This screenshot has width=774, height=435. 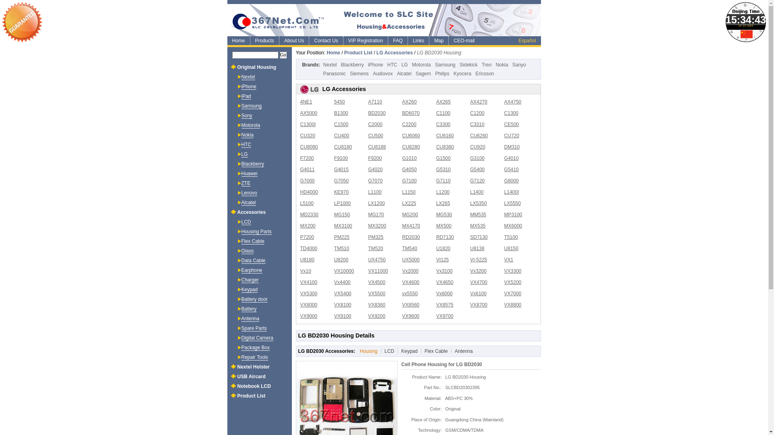 I want to click on CU920, so click(x=477, y=147).